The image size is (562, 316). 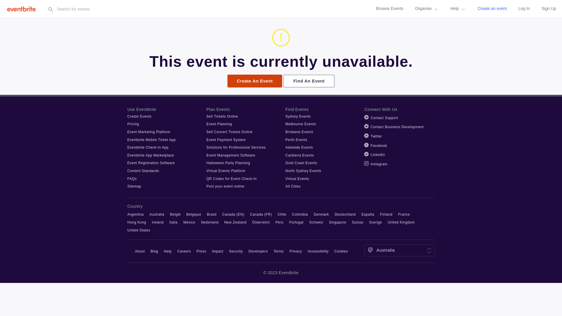 What do you see at coordinates (134, 186) in the screenshot?
I see `Sitemap` at bounding box center [134, 186].